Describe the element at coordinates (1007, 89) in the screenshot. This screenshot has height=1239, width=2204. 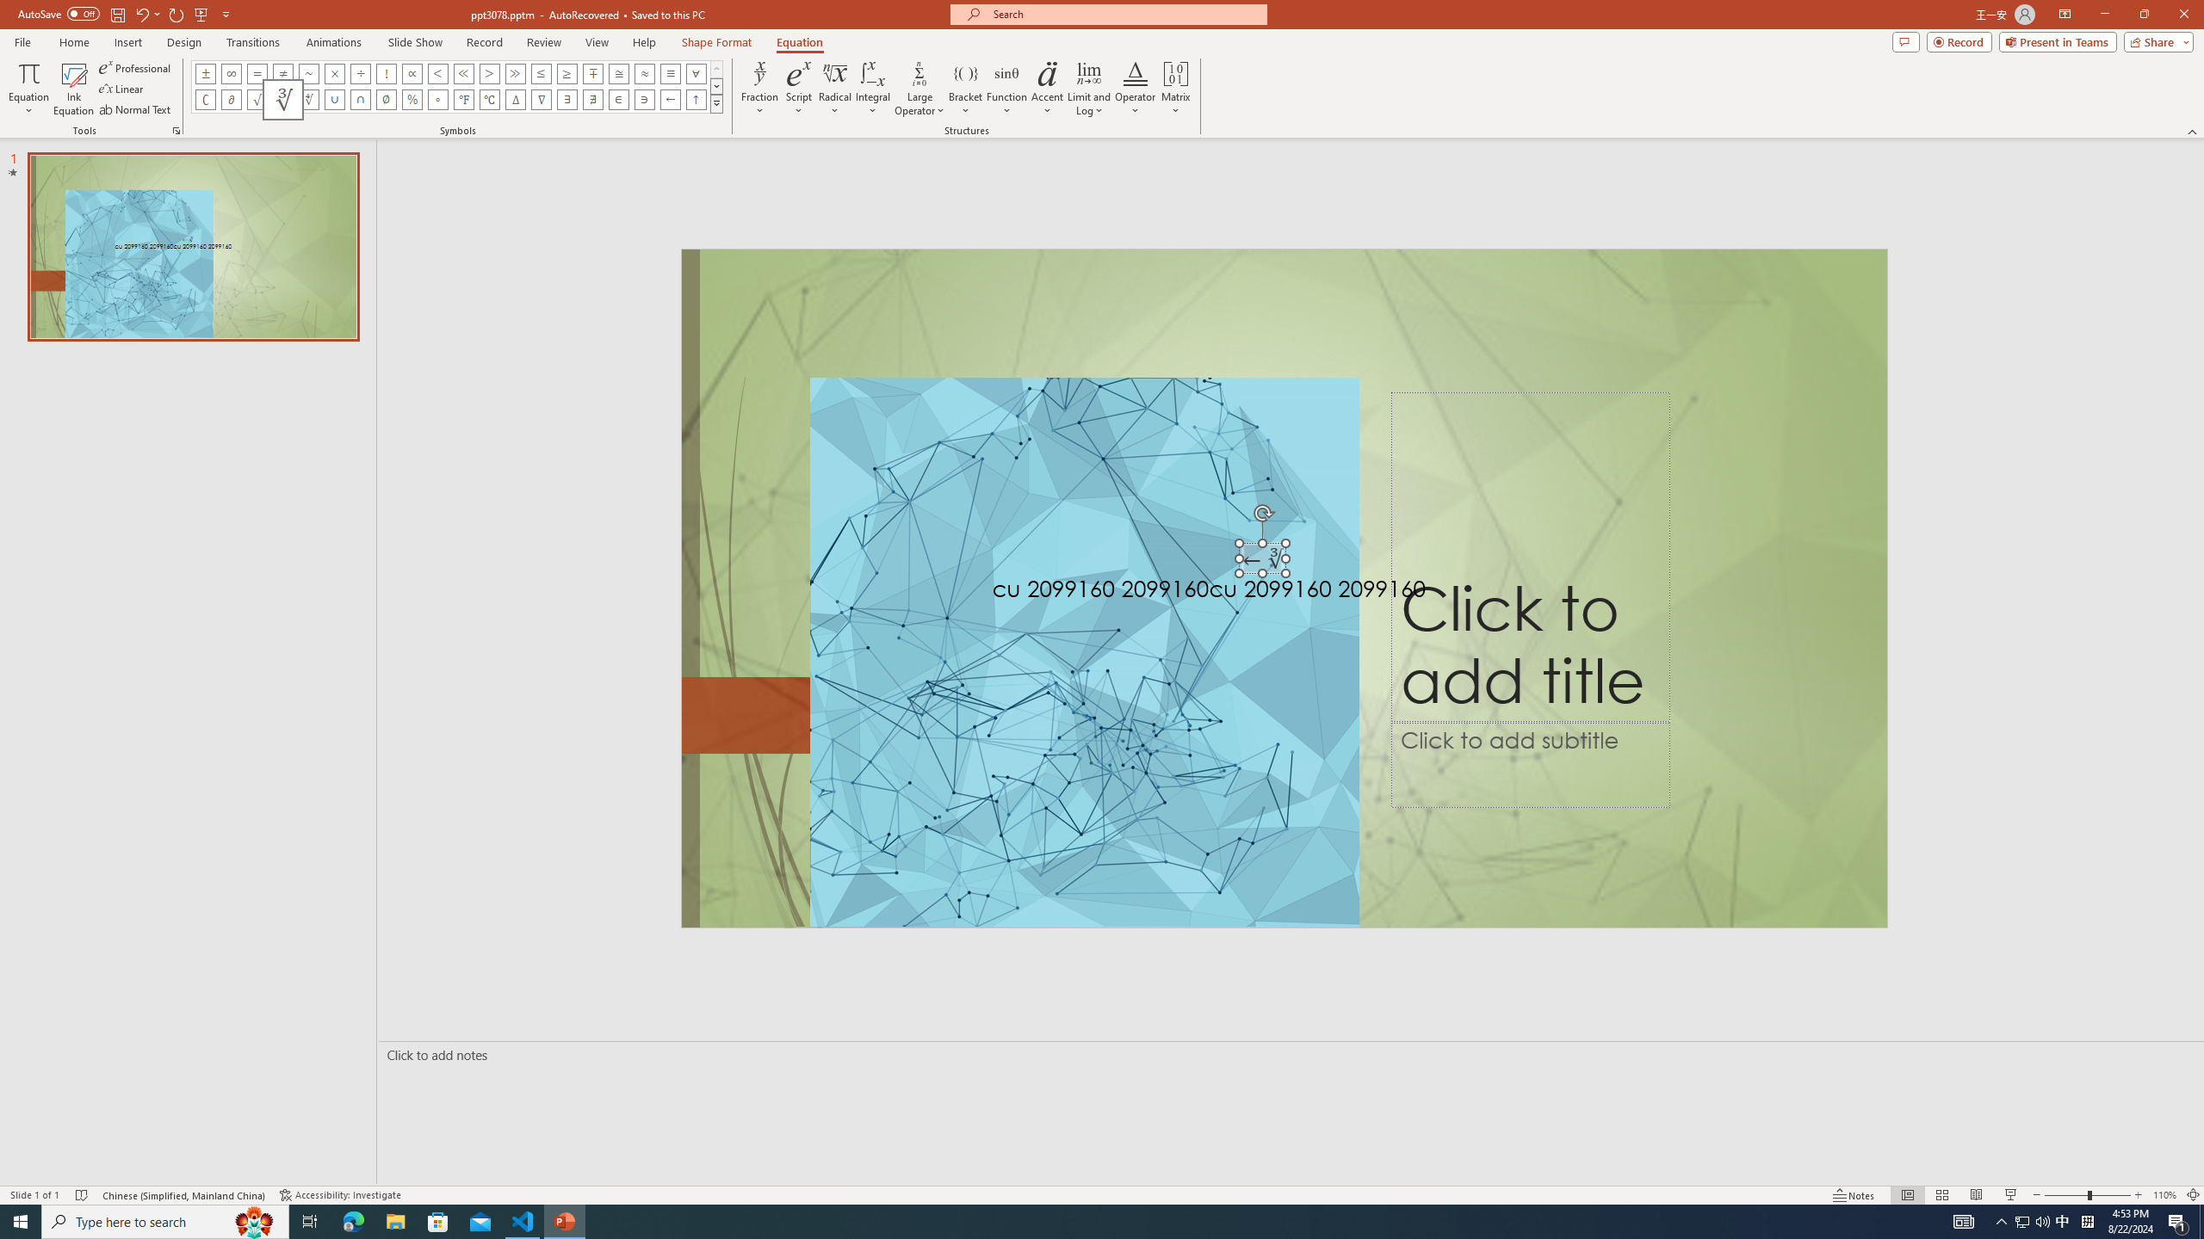
I see `Function` at that location.